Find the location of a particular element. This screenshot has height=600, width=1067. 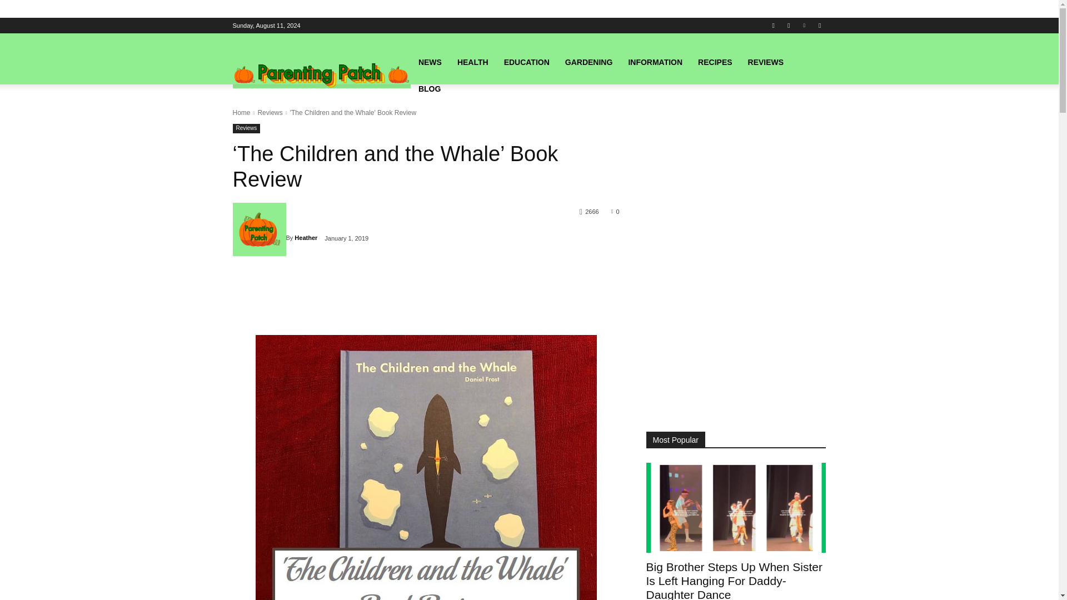

HEALTH is located at coordinates (472, 62).